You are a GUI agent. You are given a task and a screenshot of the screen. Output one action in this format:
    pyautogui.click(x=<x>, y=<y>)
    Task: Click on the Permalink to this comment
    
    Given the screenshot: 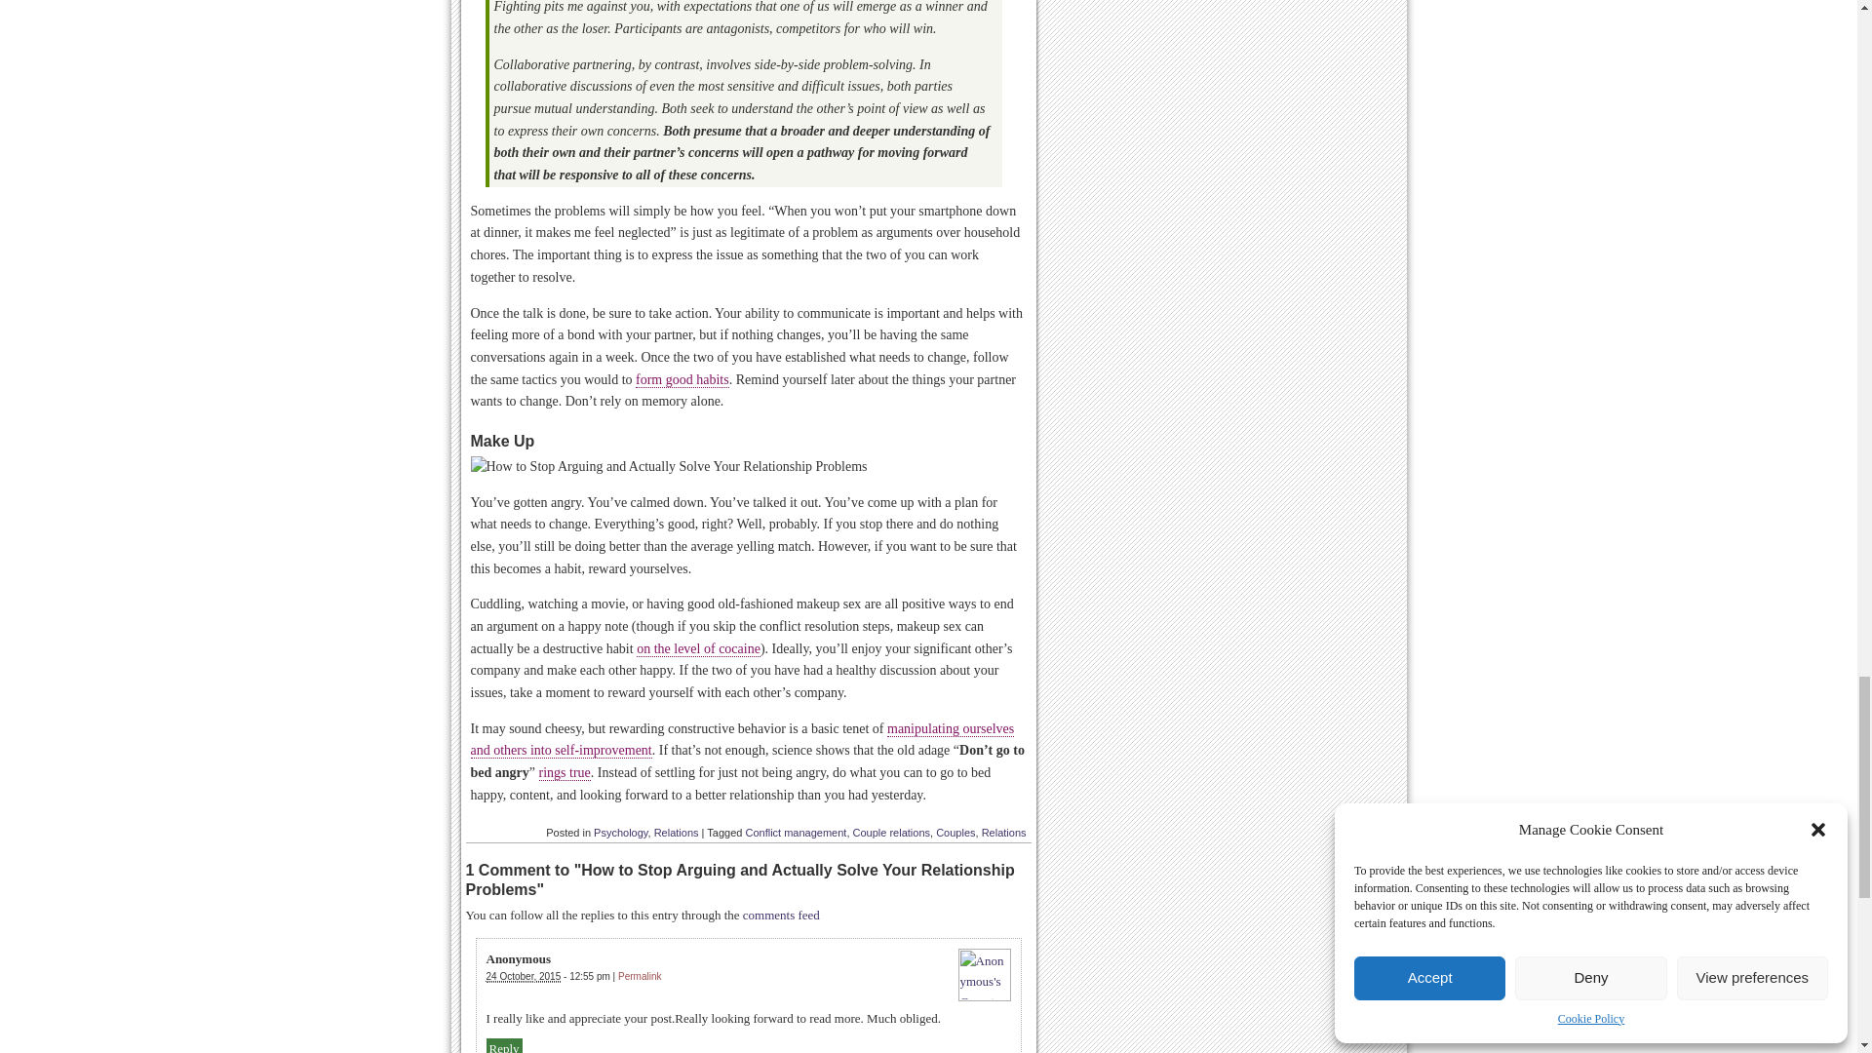 What is the action you would take?
    pyautogui.click(x=639, y=975)
    